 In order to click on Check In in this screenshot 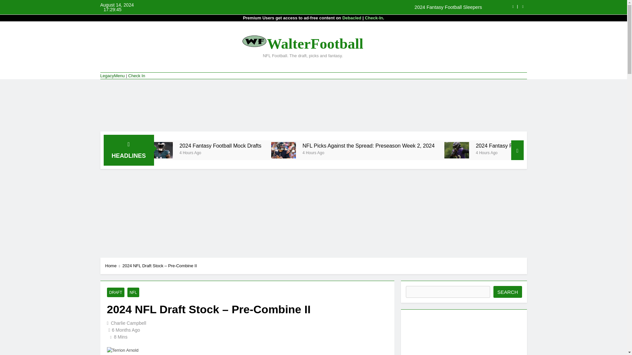, I will do `click(137, 76)`.